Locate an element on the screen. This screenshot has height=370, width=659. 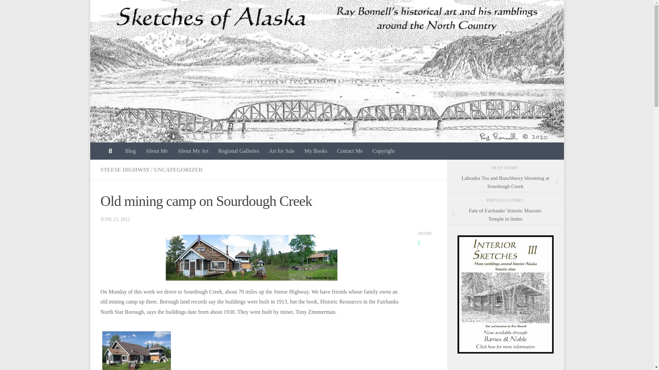
STEESE HIGHWAY is located at coordinates (125, 170).